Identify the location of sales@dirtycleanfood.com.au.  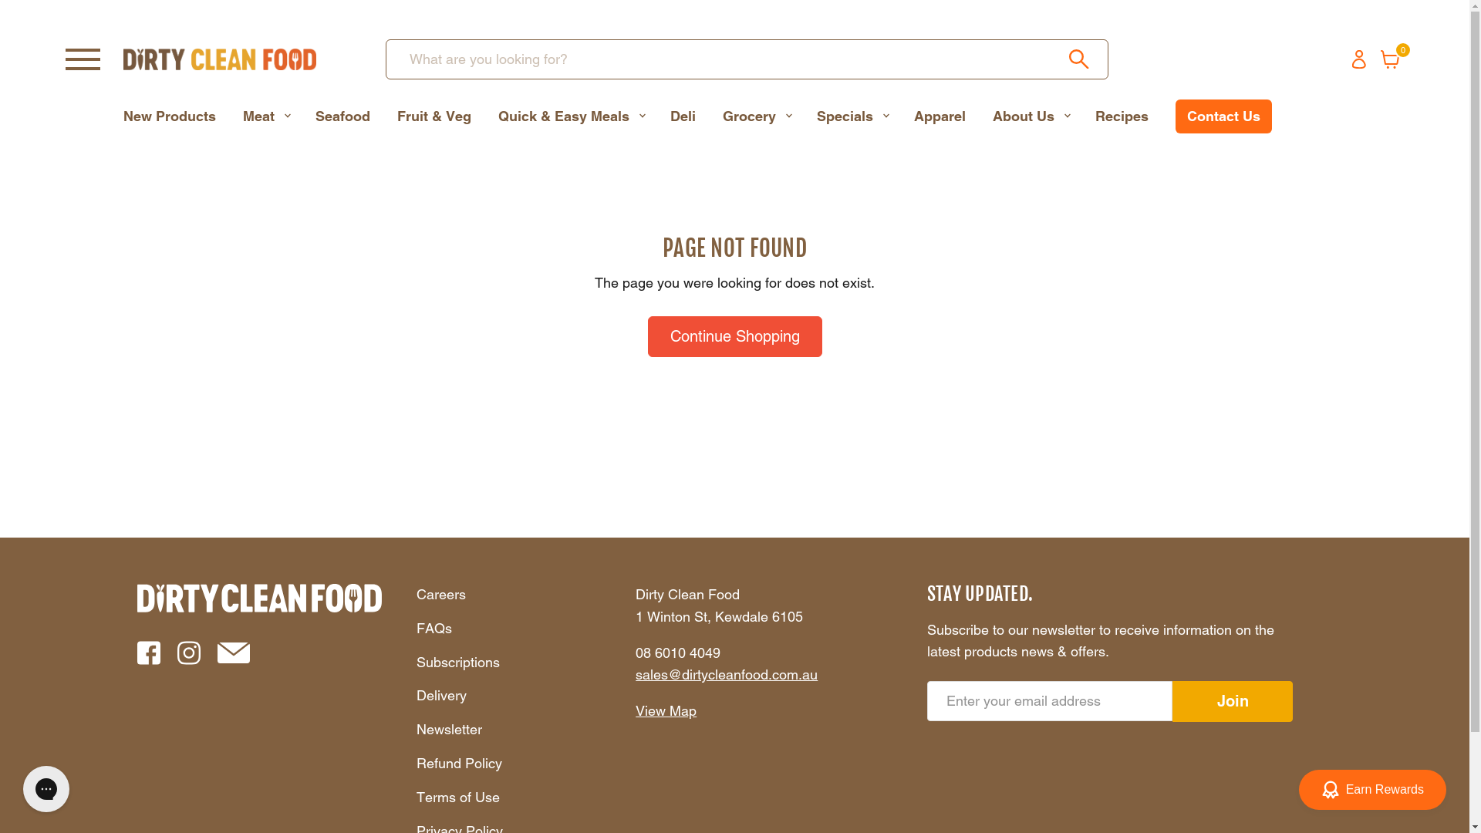
(727, 674).